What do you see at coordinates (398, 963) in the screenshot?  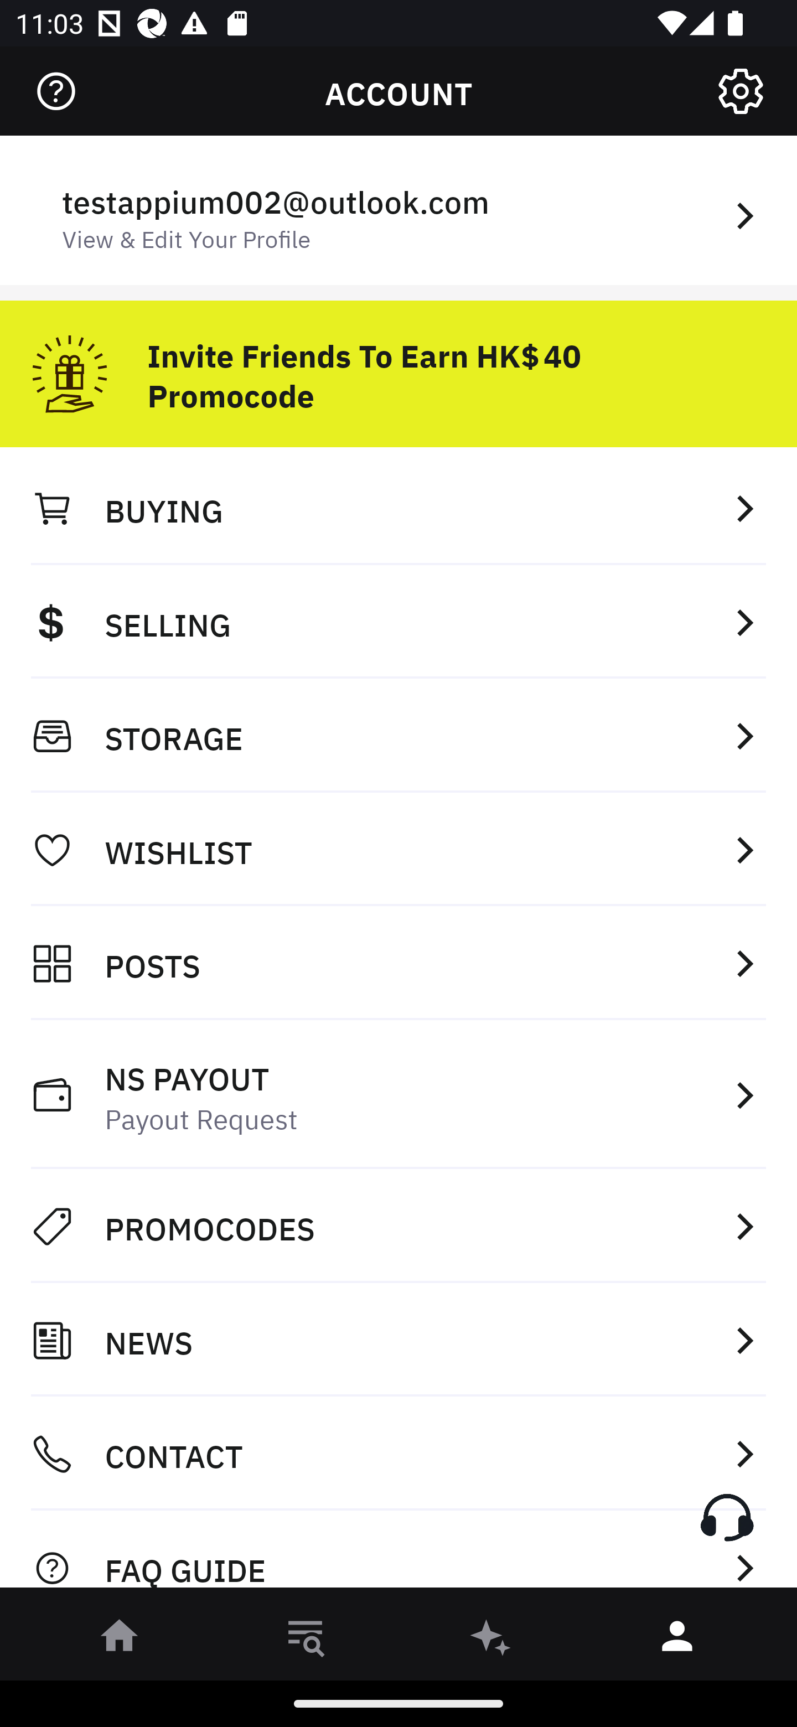 I see ` POSTS ` at bounding box center [398, 963].